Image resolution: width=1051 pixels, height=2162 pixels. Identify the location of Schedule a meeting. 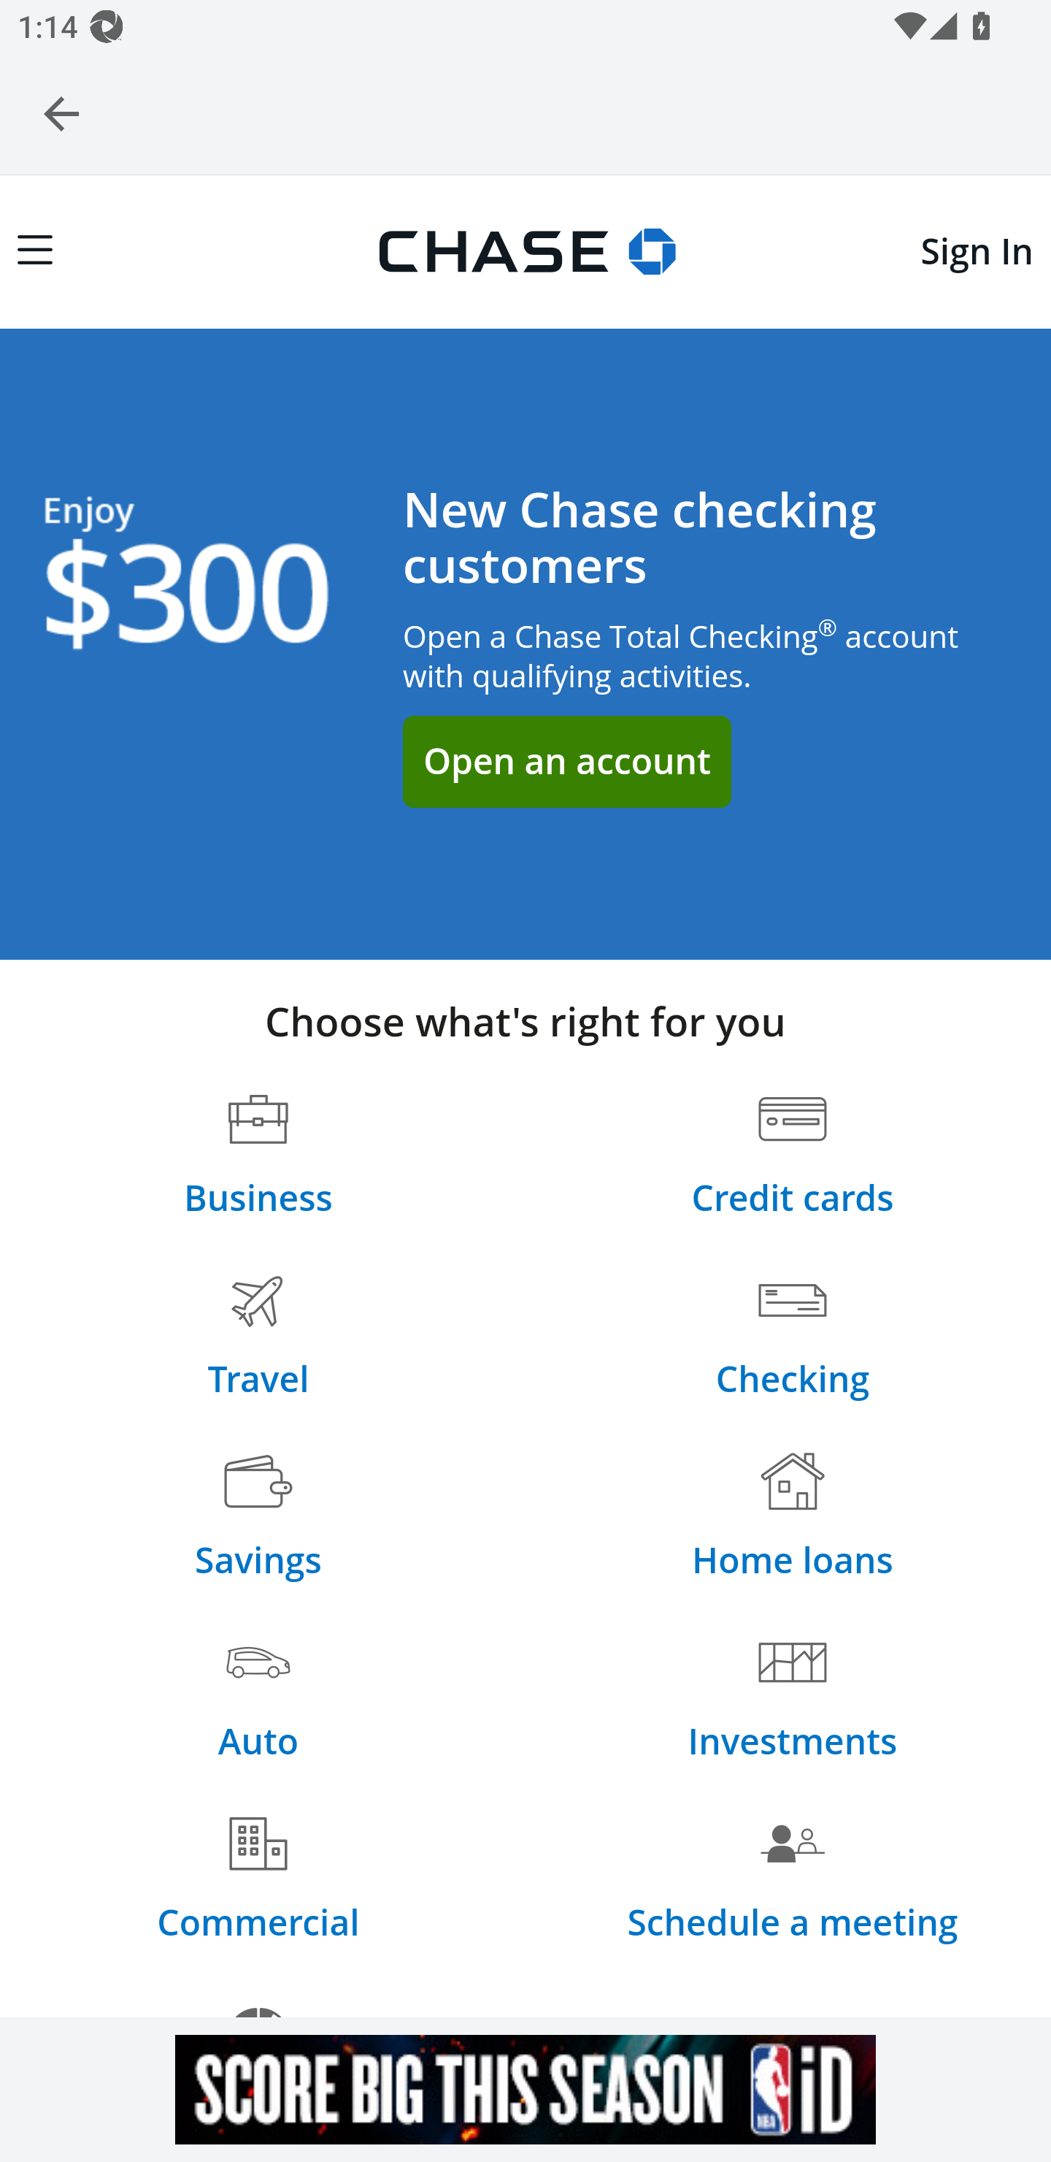
(793, 1880).